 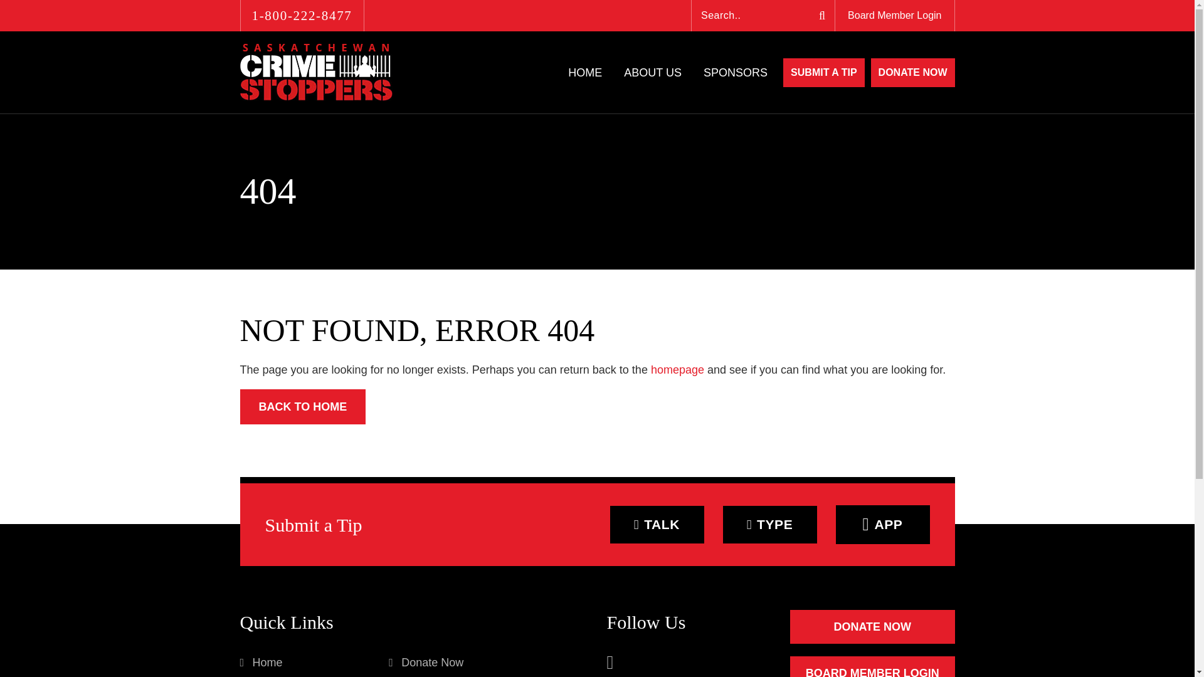 I want to click on Home, so click(x=261, y=663).